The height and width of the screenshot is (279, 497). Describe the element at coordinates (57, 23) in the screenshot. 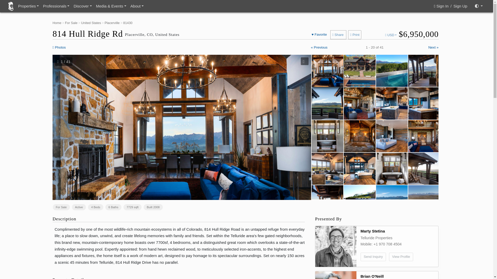

I see `translation missing: en.property.home` at that location.